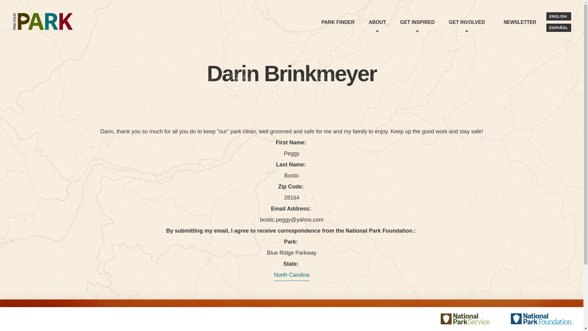  I want to click on National Park Service, so click(472, 319).